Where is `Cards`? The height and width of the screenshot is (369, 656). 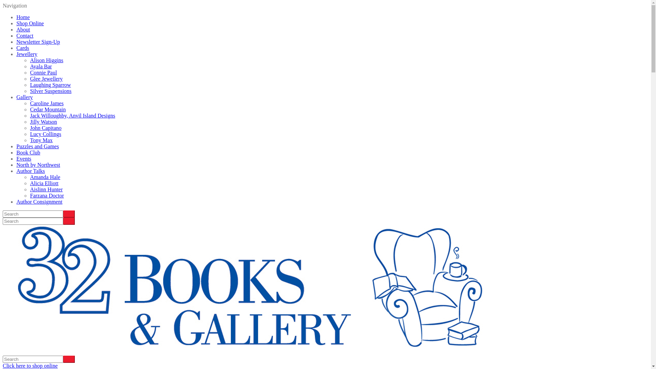 Cards is located at coordinates (23, 48).